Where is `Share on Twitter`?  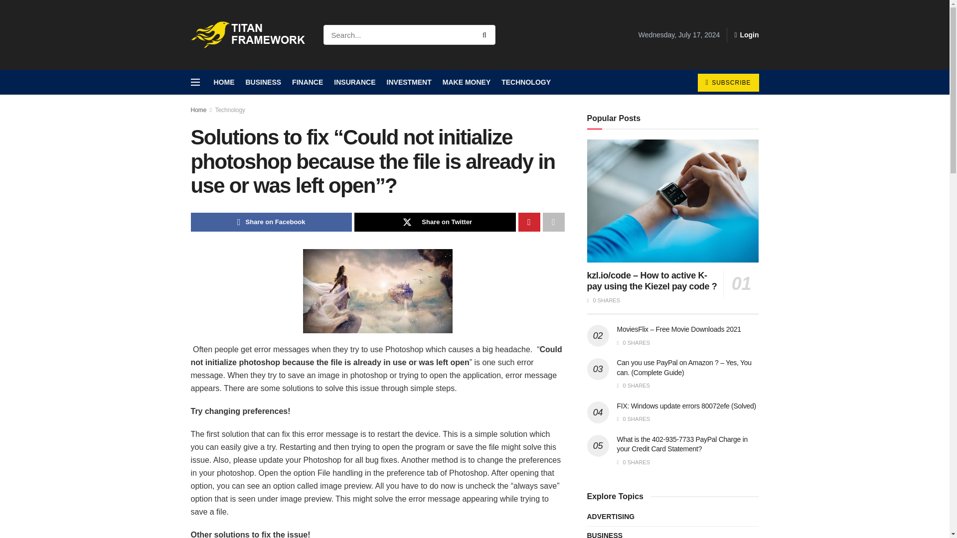 Share on Twitter is located at coordinates (435, 222).